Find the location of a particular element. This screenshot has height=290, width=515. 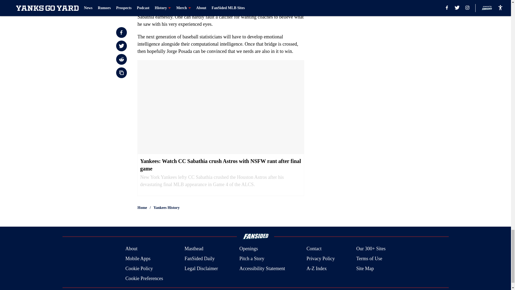

About is located at coordinates (131, 249).